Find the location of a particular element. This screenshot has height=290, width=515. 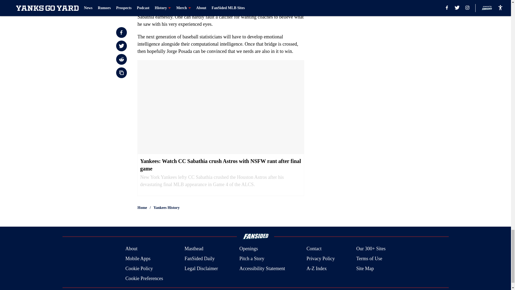

About is located at coordinates (131, 249).